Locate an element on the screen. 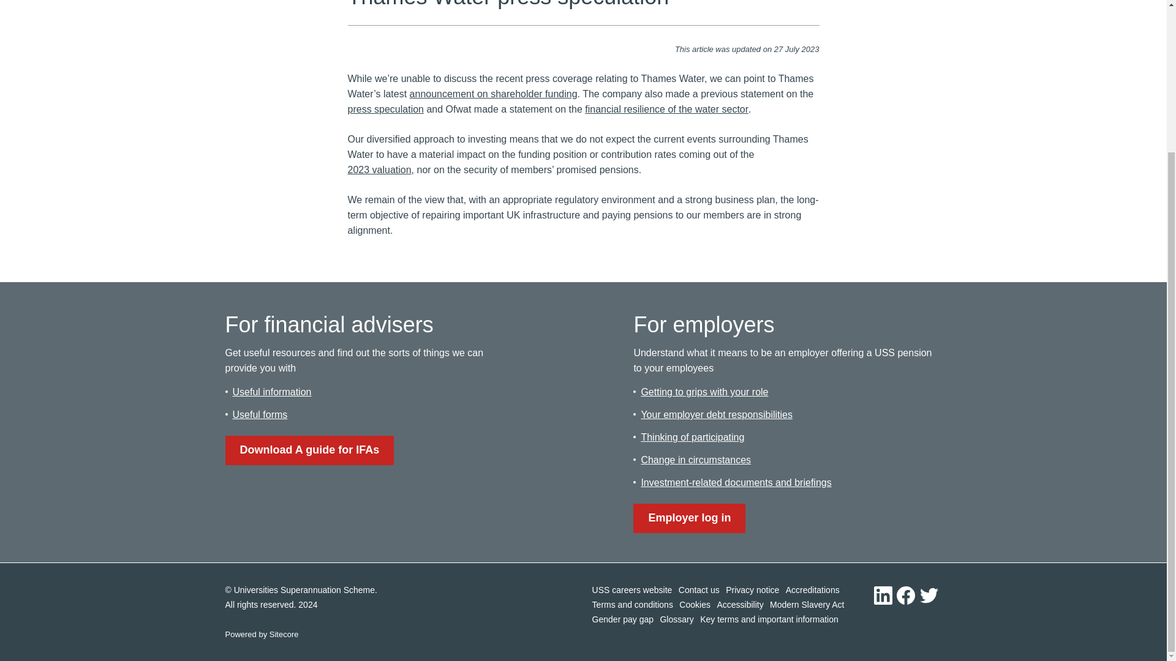  Accreditations is located at coordinates (812, 590).